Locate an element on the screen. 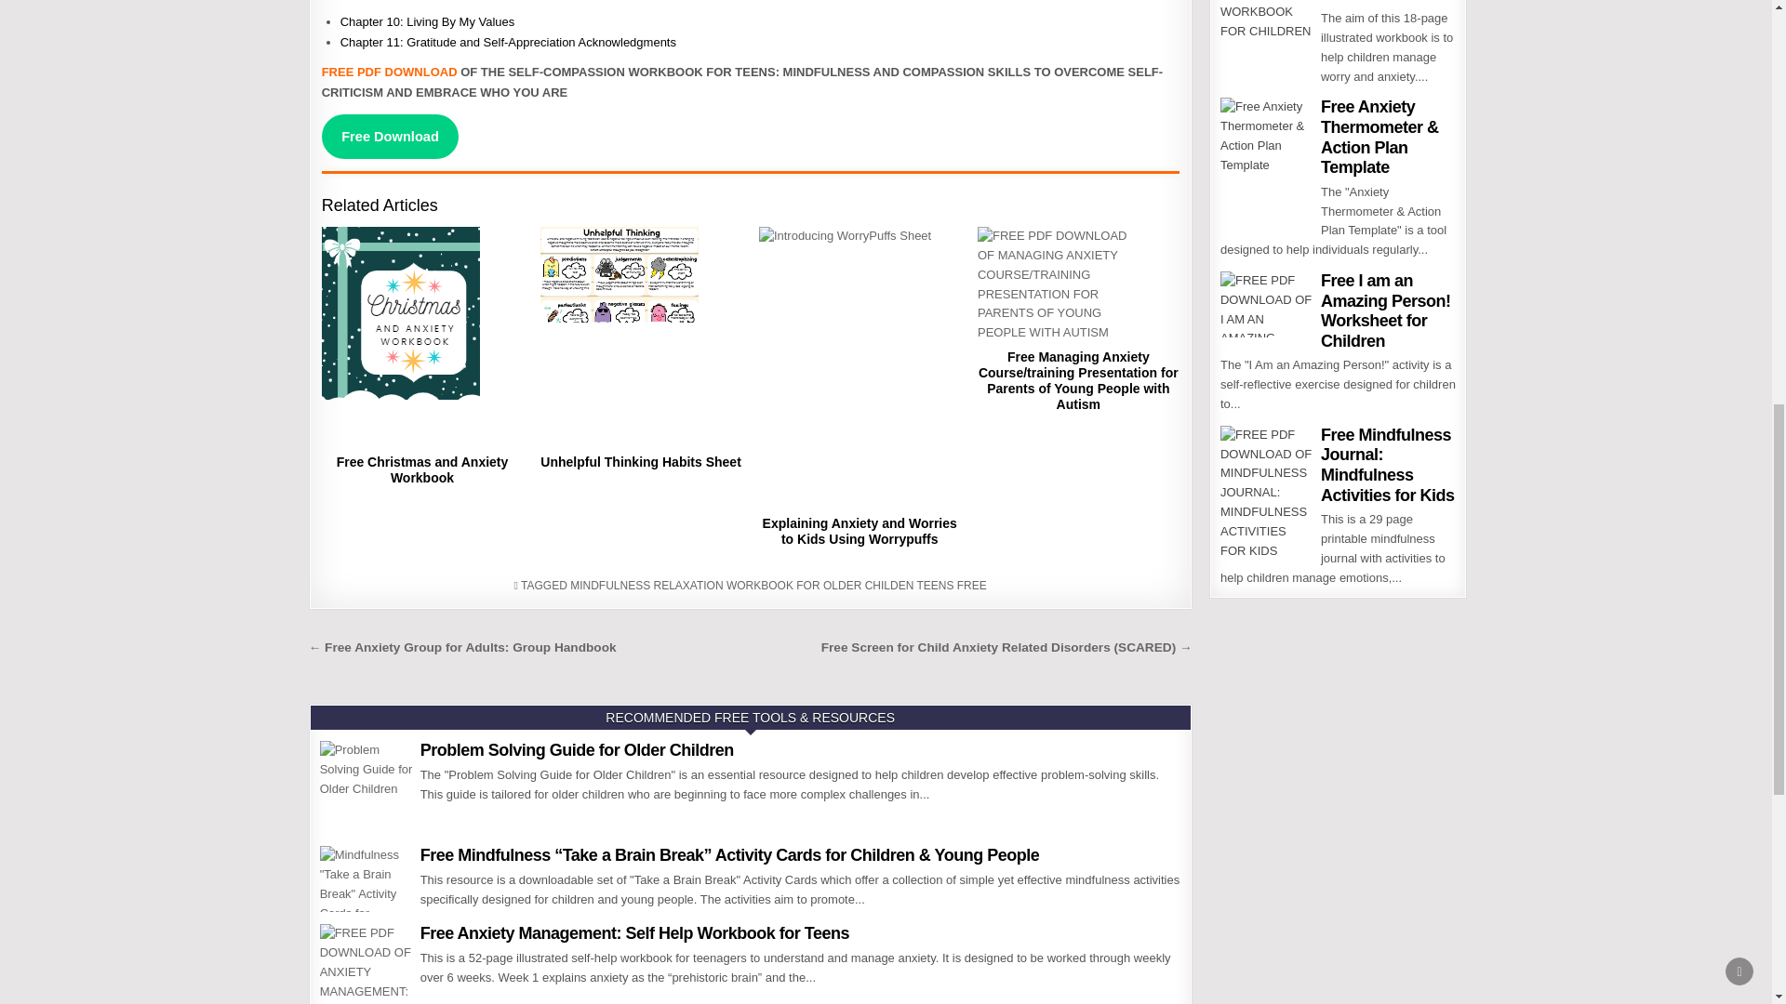 Image resolution: width=1786 pixels, height=1004 pixels. Free Christmas and Anxiety Workbook is located at coordinates (422, 469).